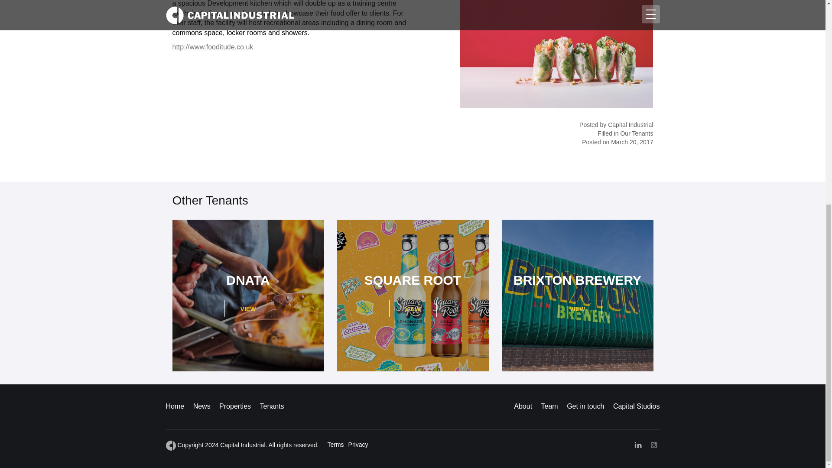  Describe the element at coordinates (358, 445) in the screenshot. I see `Privacy` at that location.